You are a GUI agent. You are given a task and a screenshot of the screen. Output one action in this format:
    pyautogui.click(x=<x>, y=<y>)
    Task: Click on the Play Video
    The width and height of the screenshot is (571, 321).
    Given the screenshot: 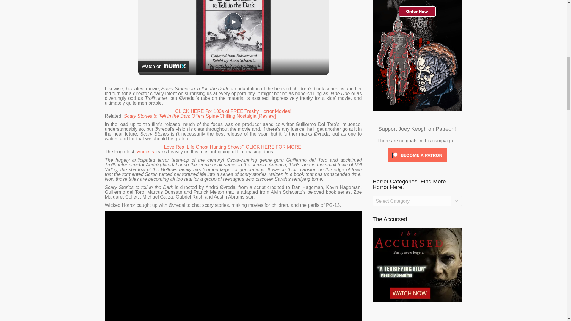 What is the action you would take?
    pyautogui.click(x=233, y=21)
    